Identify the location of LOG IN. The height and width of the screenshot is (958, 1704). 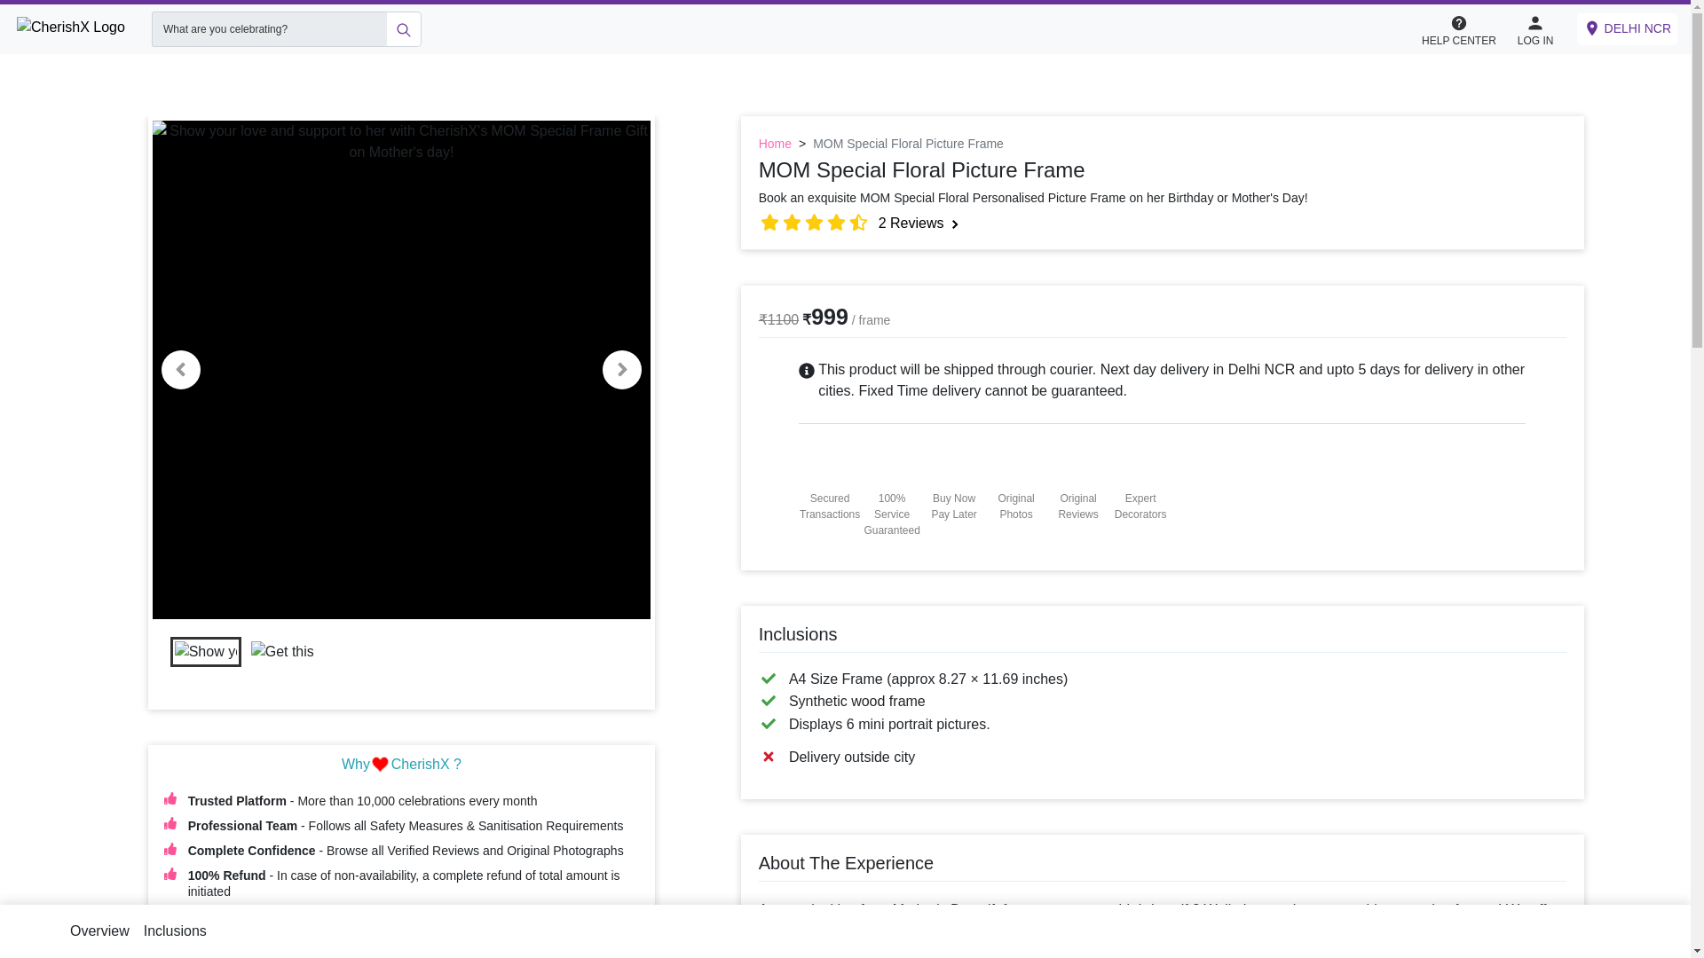
(1535, 28).